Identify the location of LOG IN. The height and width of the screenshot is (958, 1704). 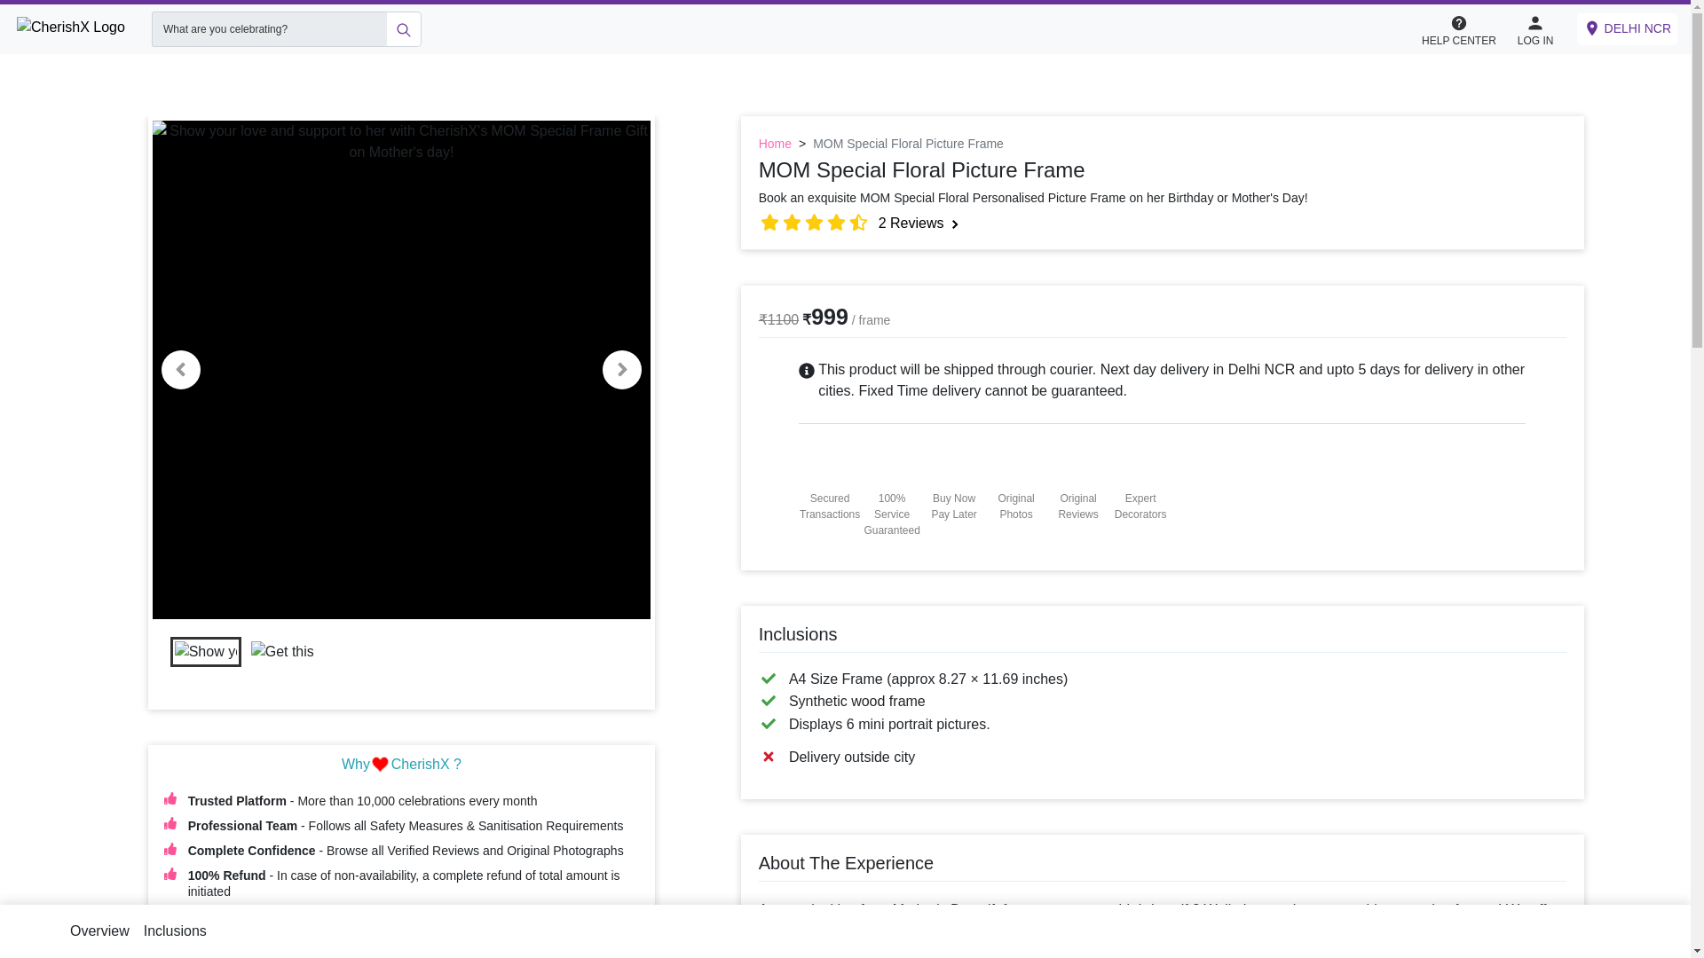
(1535, 28).